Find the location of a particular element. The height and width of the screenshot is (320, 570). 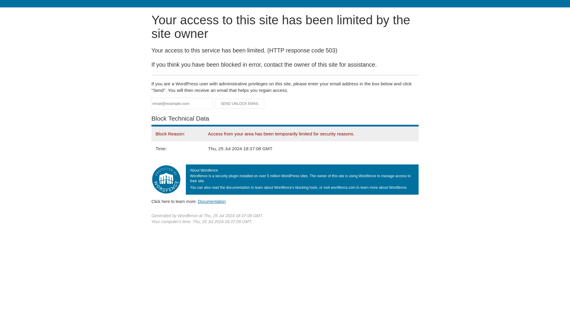

Send Unlock Email is located at coordinates (240, 104).